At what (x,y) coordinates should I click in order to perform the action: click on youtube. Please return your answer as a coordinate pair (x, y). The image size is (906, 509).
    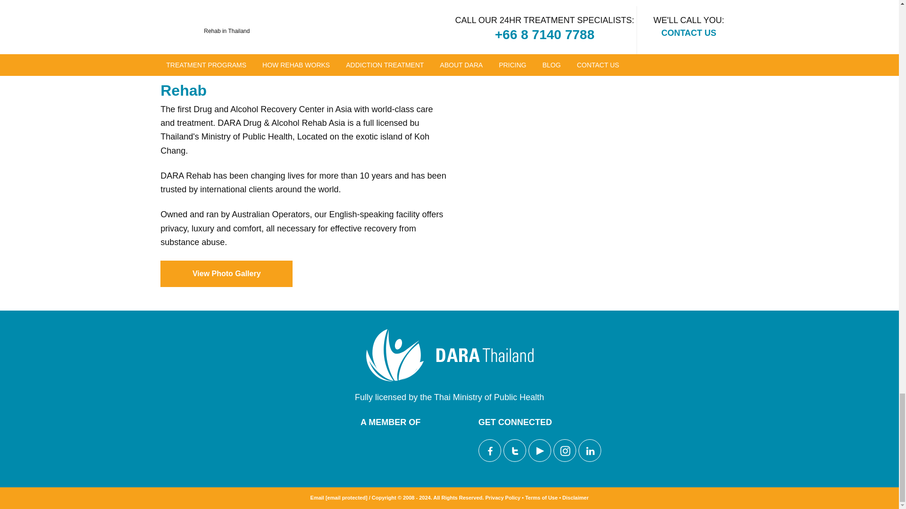
    Looking at the image, I should click on (540, 451).